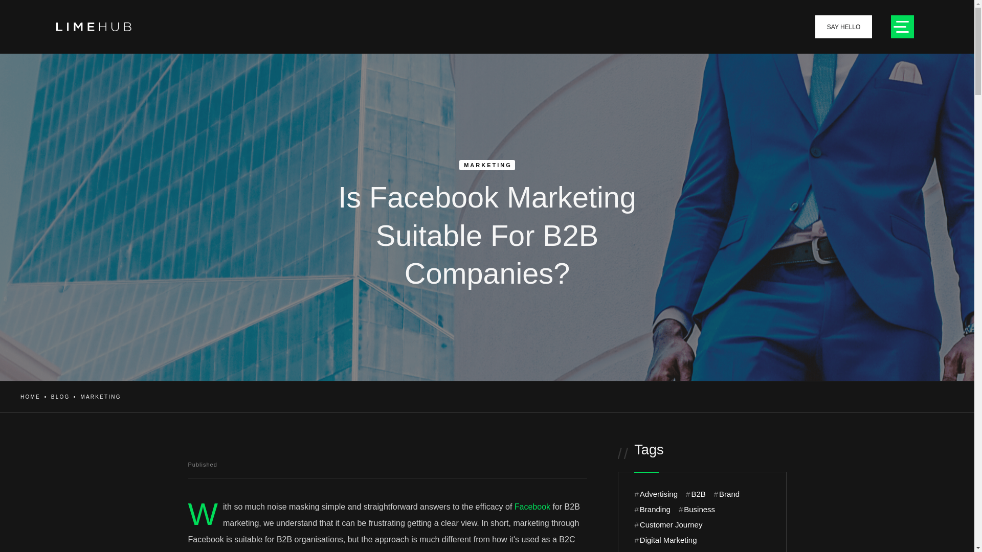 The image size is (982, 552). What do you see at coordinates (100, 397) in the screenshot?
I see `MARKETING` at bounding box center [100, 397].